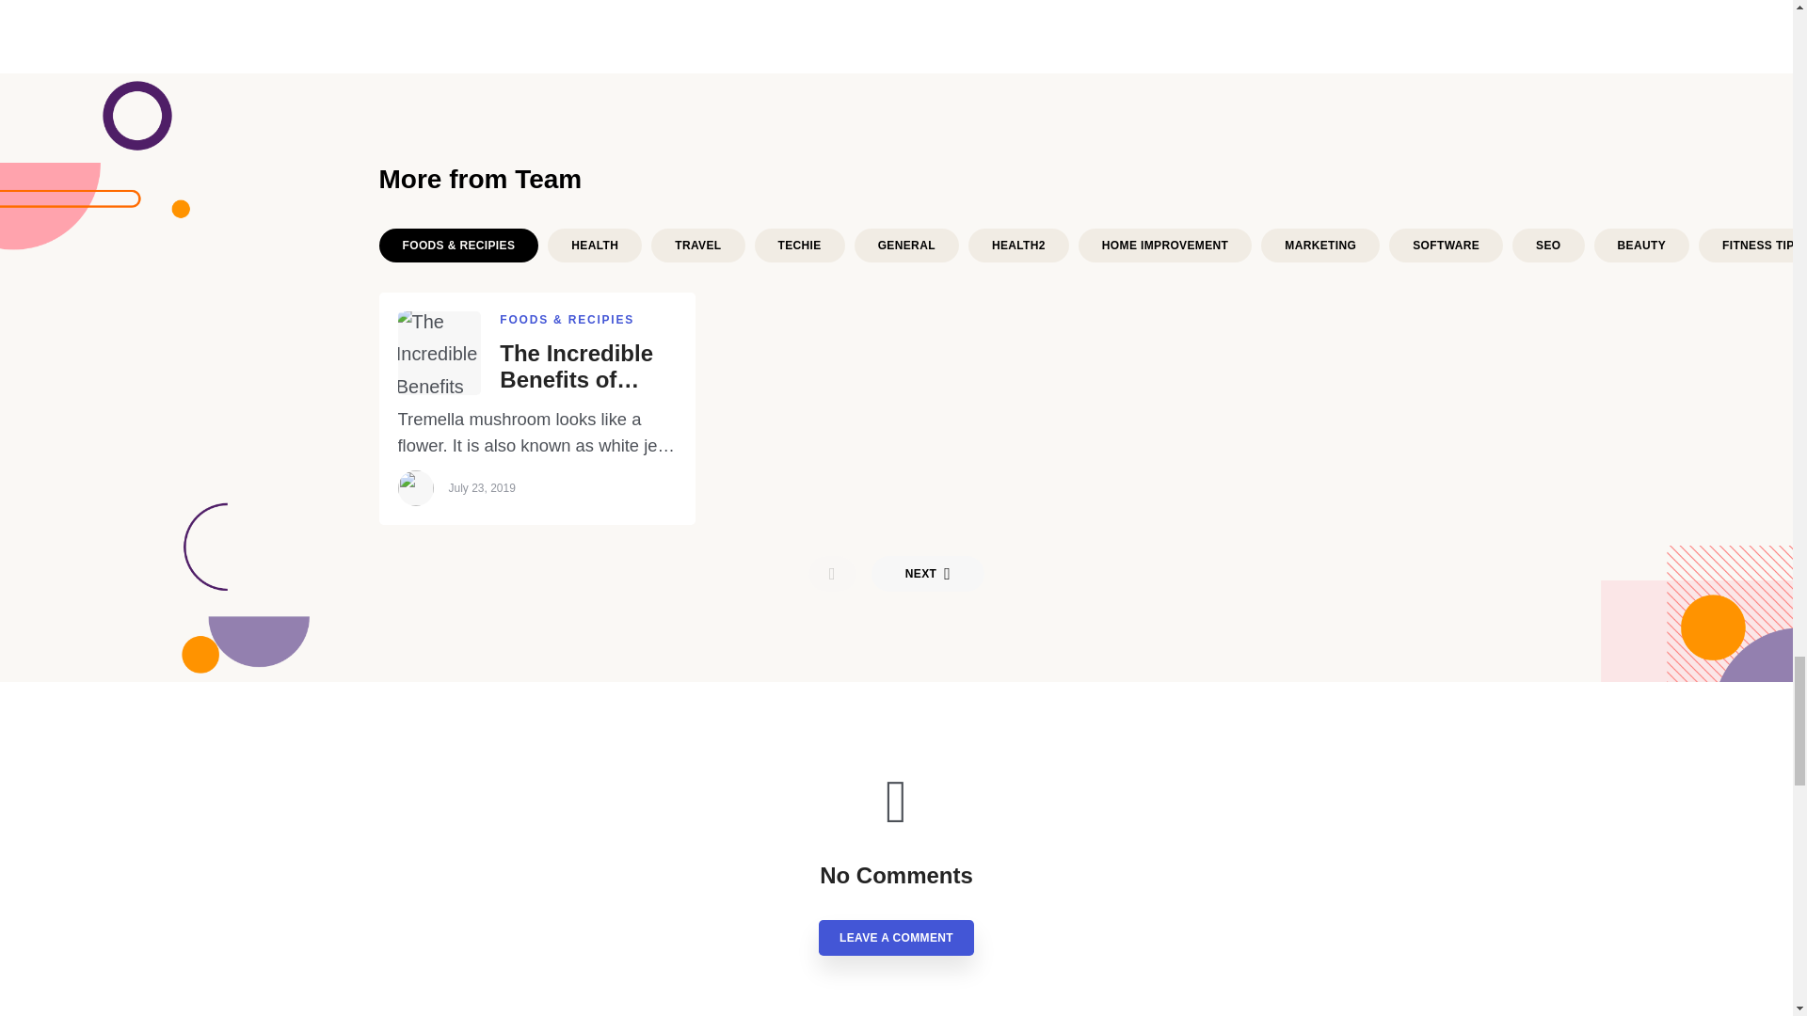  Describe the element at coordinates (1548, 245) in the screenshot. I see `SEO` at that location.